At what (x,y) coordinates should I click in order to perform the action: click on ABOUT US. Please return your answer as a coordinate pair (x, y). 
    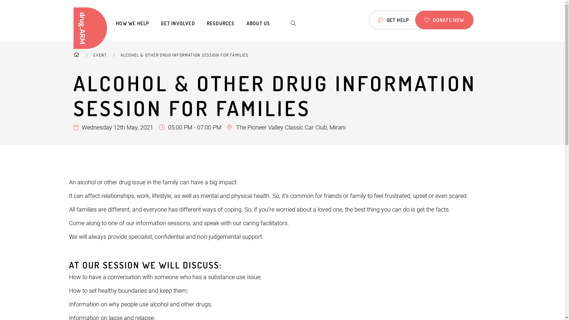
    Looking at the image, I should click on (258, 23).